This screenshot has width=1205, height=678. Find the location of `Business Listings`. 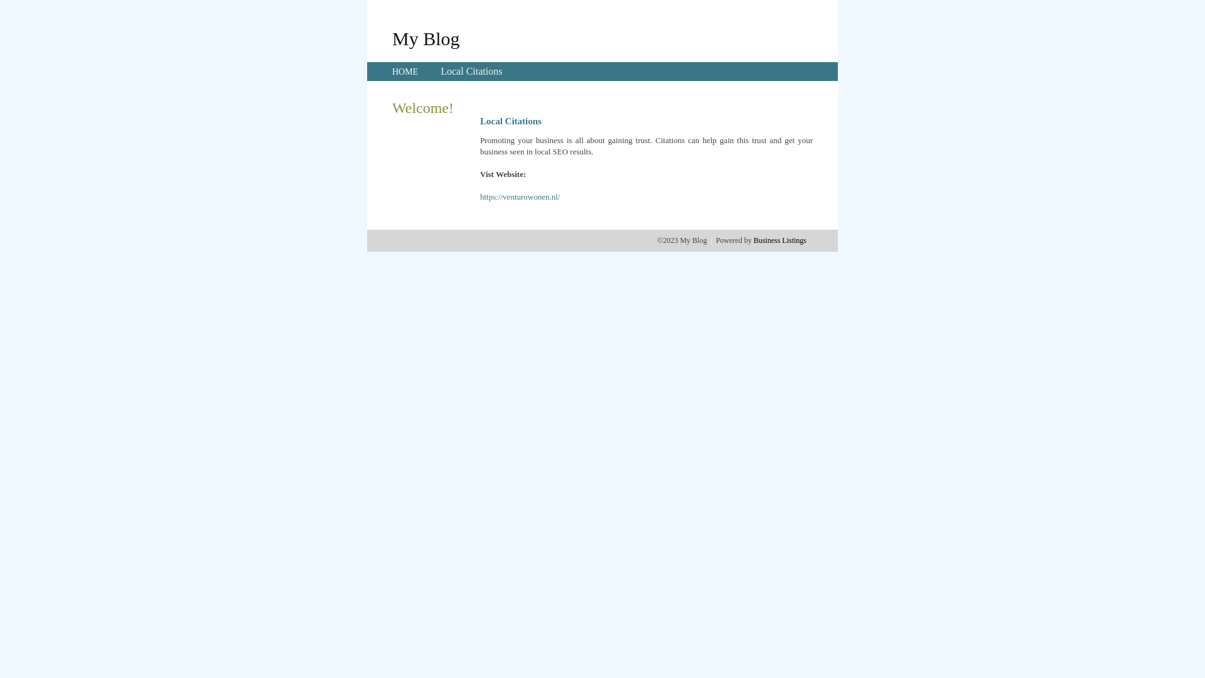

Business Listings is located at coordinates (780, 240).